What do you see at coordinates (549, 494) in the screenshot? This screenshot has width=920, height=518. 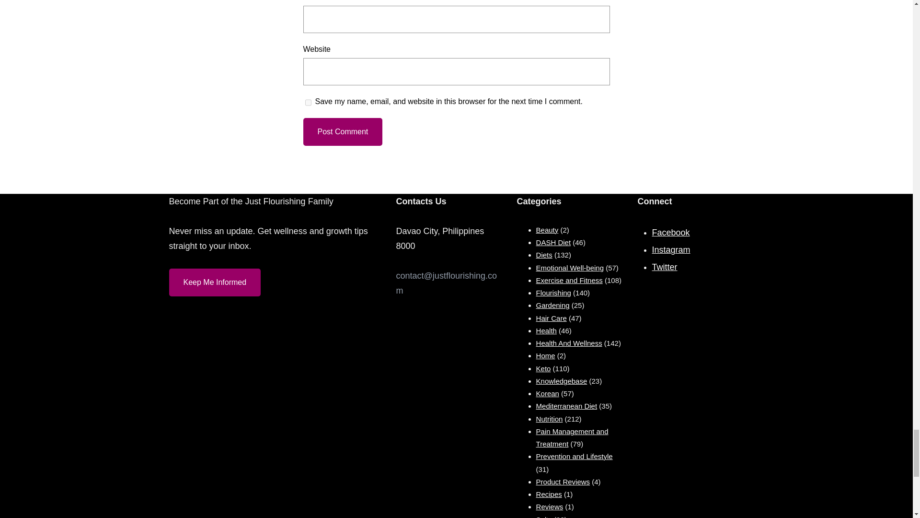 I see `Recipes` at bounding box center [549, 494].